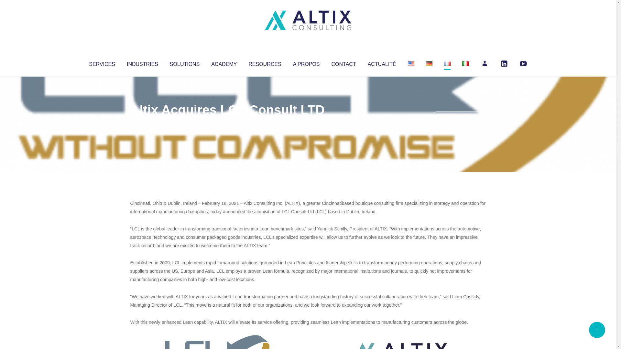 This screenshot has width=621, height=349. What do you see at coordinates (224, 63) in the screenshot?
I see `ACADEMY` at bounding box center [224, 63].